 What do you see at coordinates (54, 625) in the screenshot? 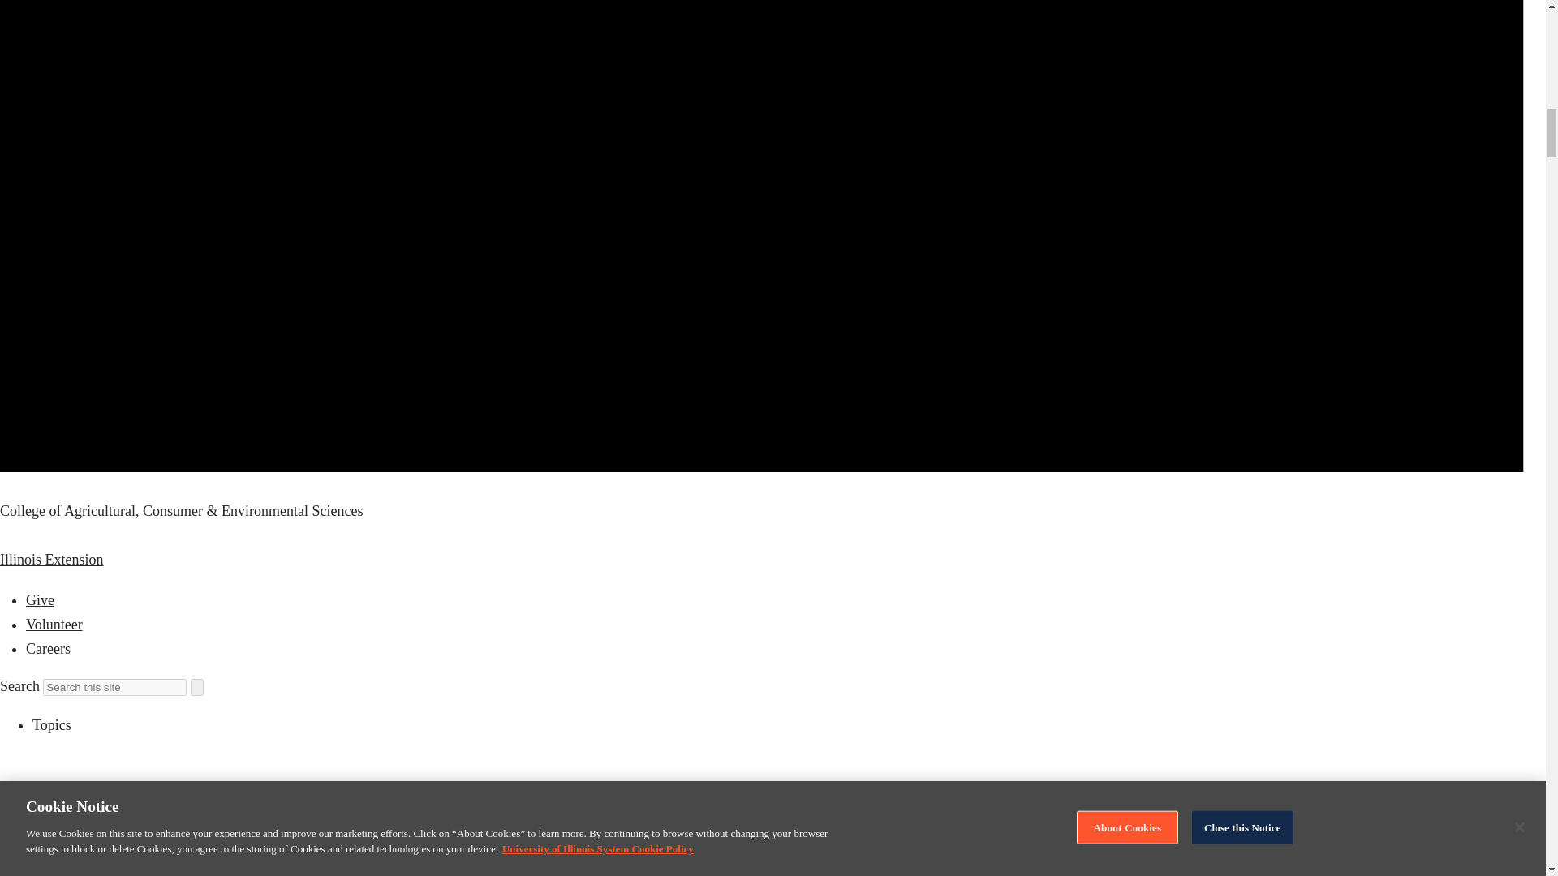
I see `Volunteer` at bounding box center [54, 625].